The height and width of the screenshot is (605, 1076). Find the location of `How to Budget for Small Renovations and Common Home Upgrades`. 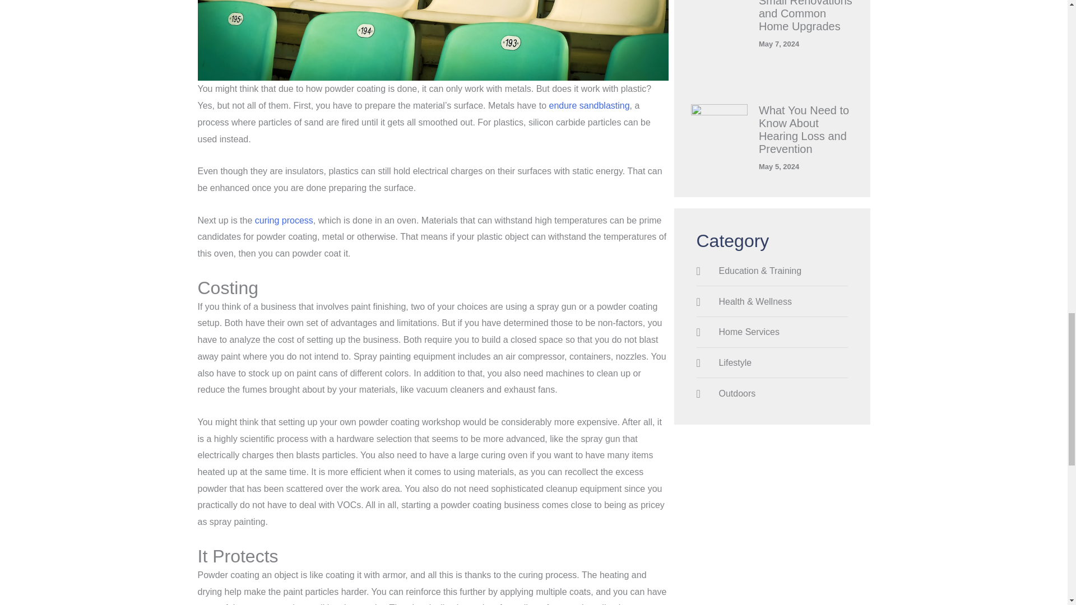

How to Budget for Small Renovations and Common Home Upgrades is located at coordinates (805, 16).